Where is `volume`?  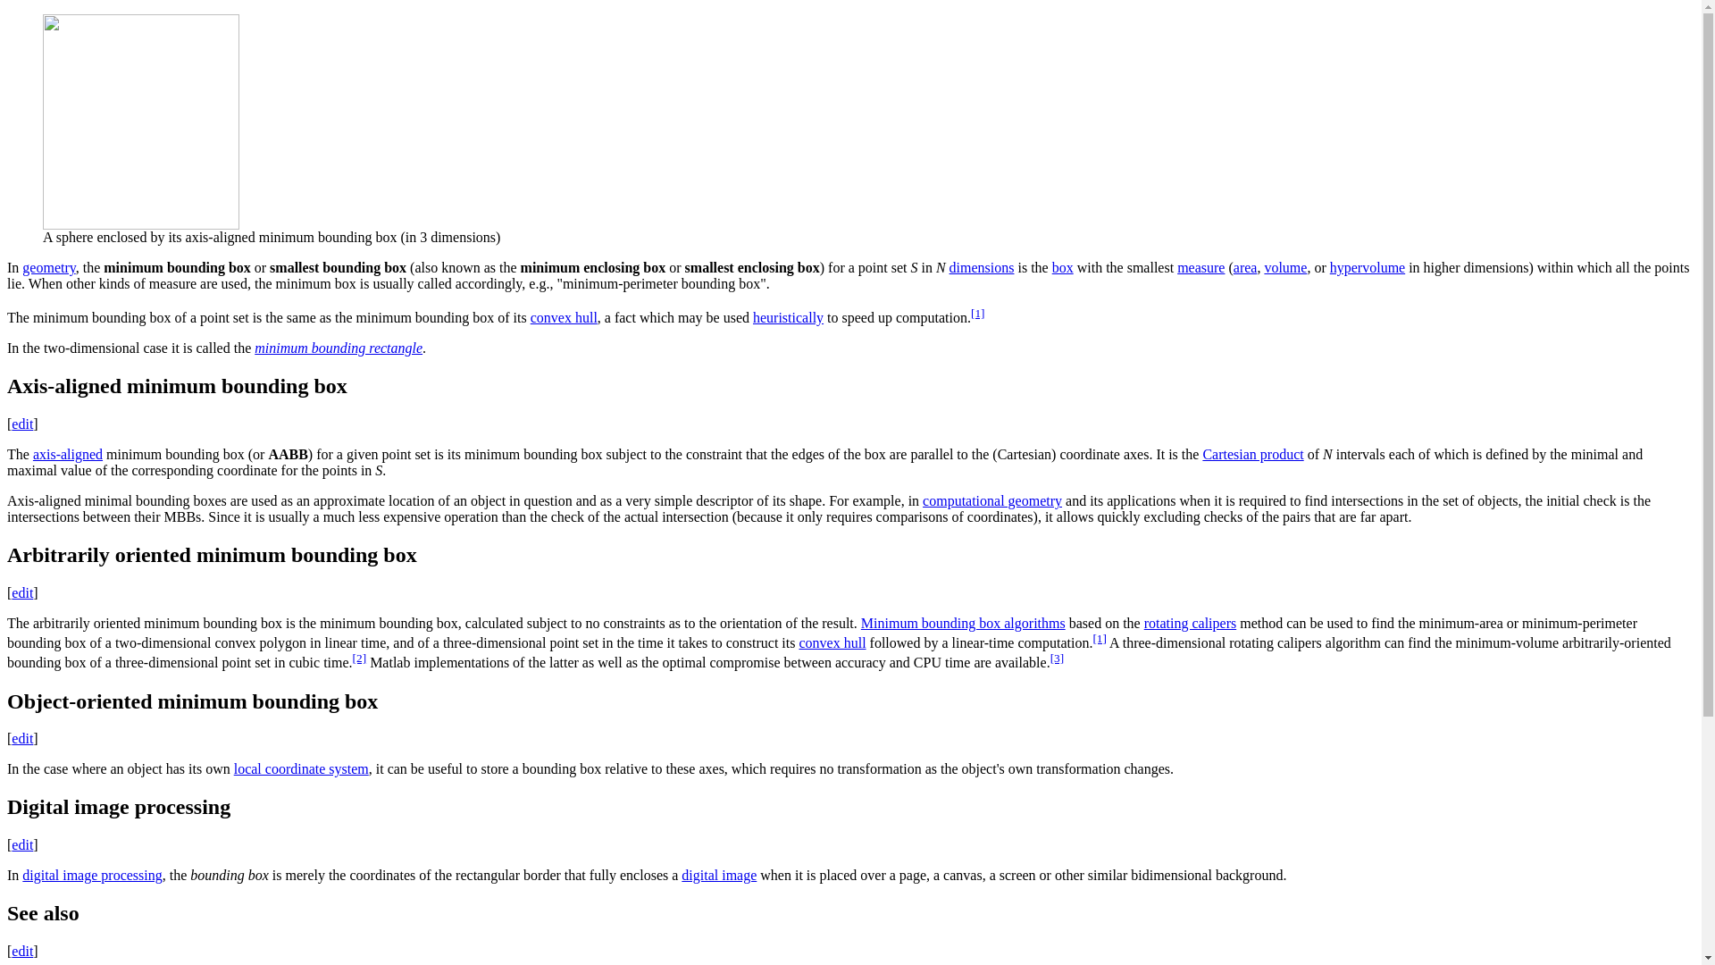 volume is located at coordinates (1285, 266).